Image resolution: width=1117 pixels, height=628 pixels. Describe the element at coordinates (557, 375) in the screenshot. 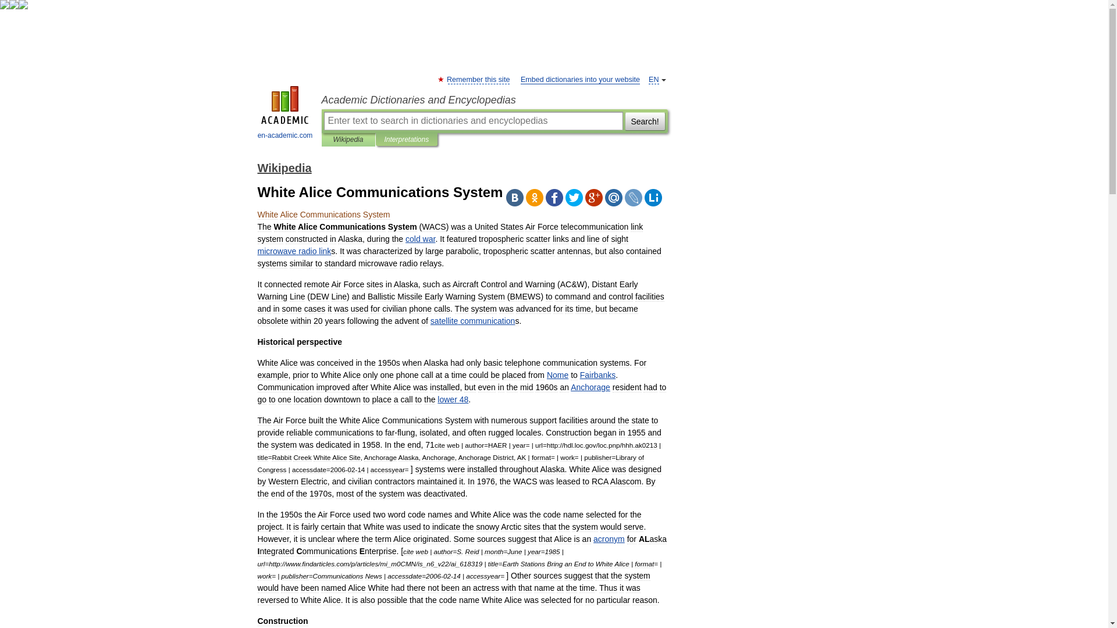

I see `Nome` at that location.